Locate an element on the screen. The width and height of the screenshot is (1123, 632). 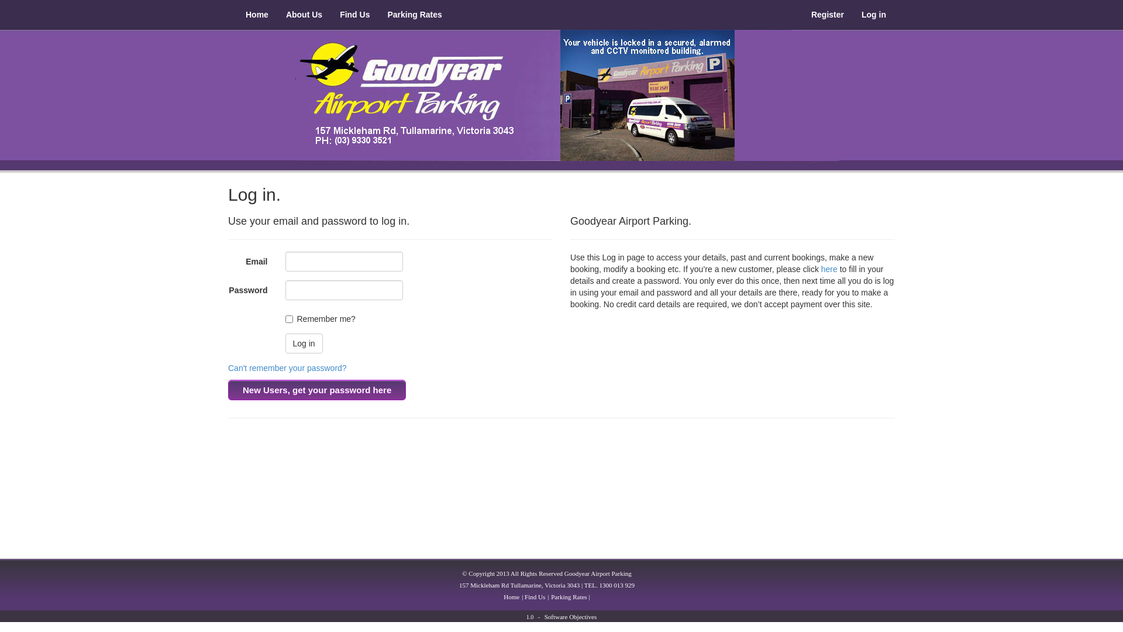
Home is located at coordinates (511, 597).